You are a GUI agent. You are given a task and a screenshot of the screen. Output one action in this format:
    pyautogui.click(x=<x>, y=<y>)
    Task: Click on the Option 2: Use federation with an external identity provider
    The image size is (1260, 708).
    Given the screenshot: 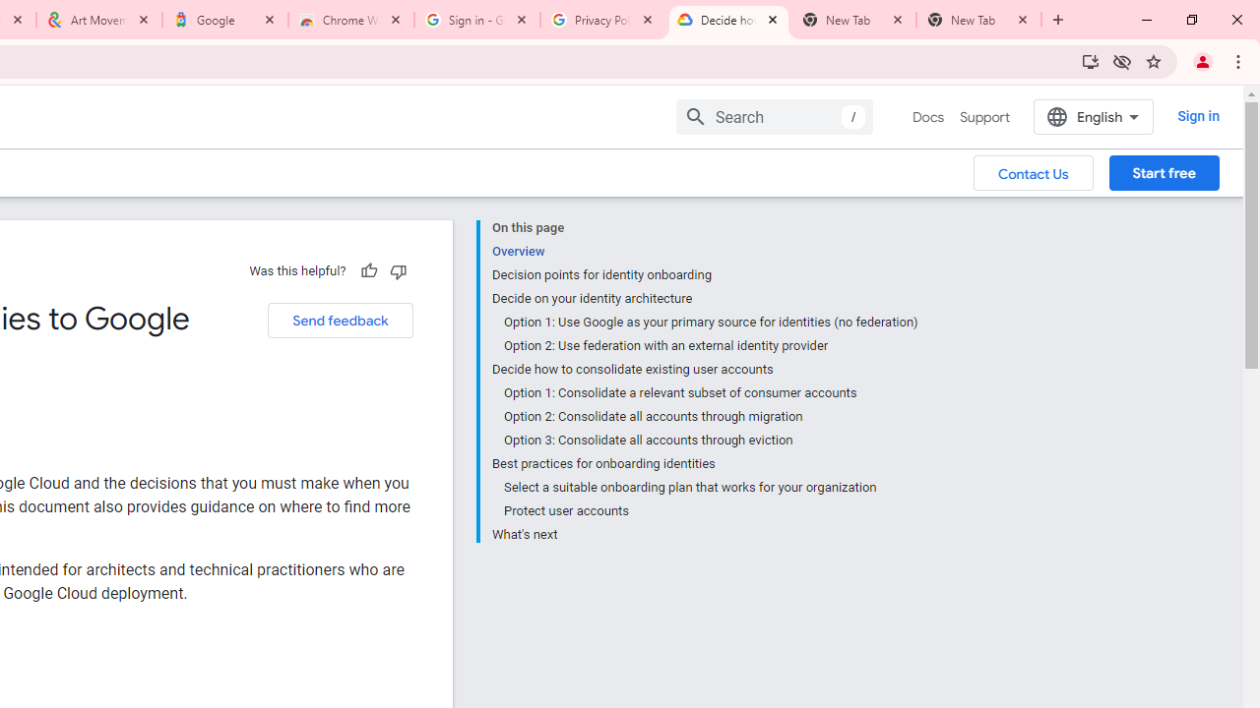 What is the action you would take?
    pyautogui.click(x=711, y=346)
    